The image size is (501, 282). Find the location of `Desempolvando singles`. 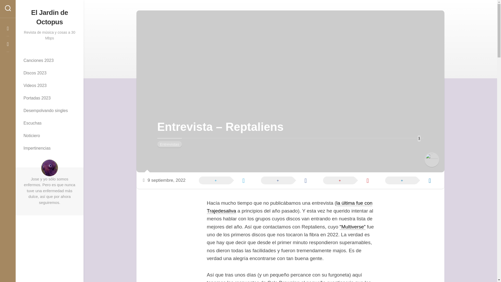

Desempolvando singles is located at coordinates (50, 111).